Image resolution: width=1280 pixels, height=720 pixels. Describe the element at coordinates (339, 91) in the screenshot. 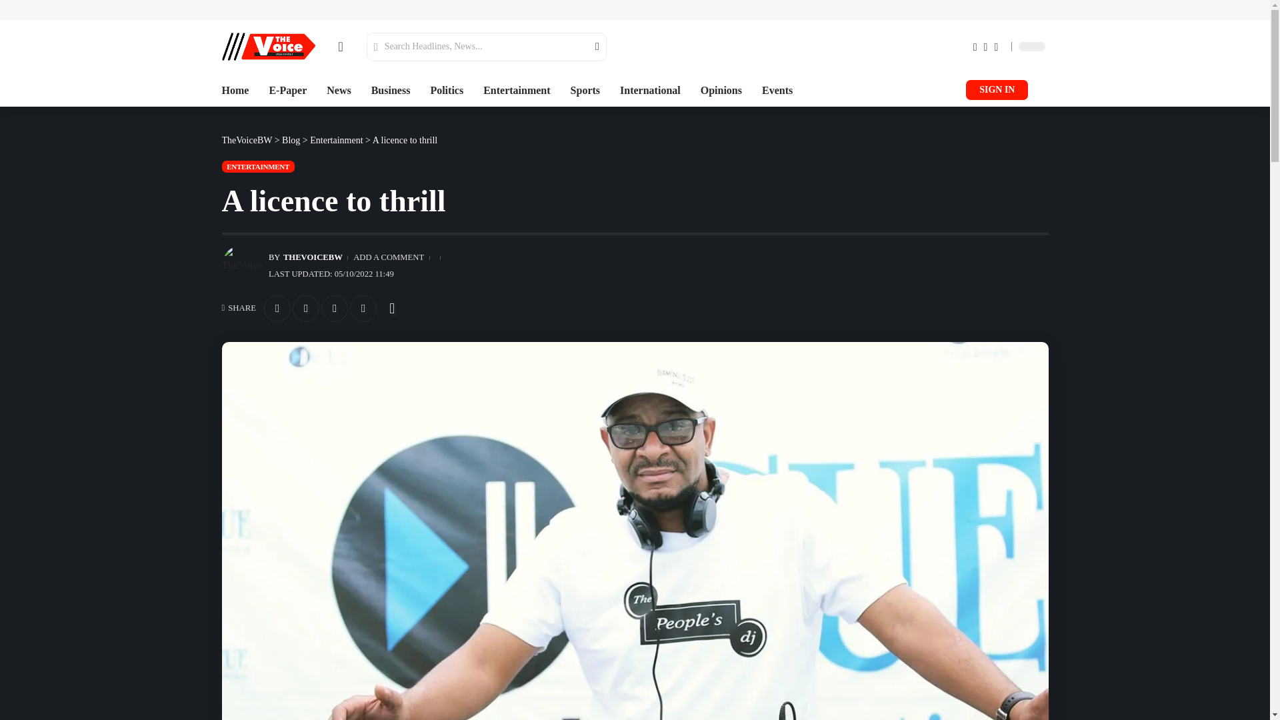

I see `News` at that location.